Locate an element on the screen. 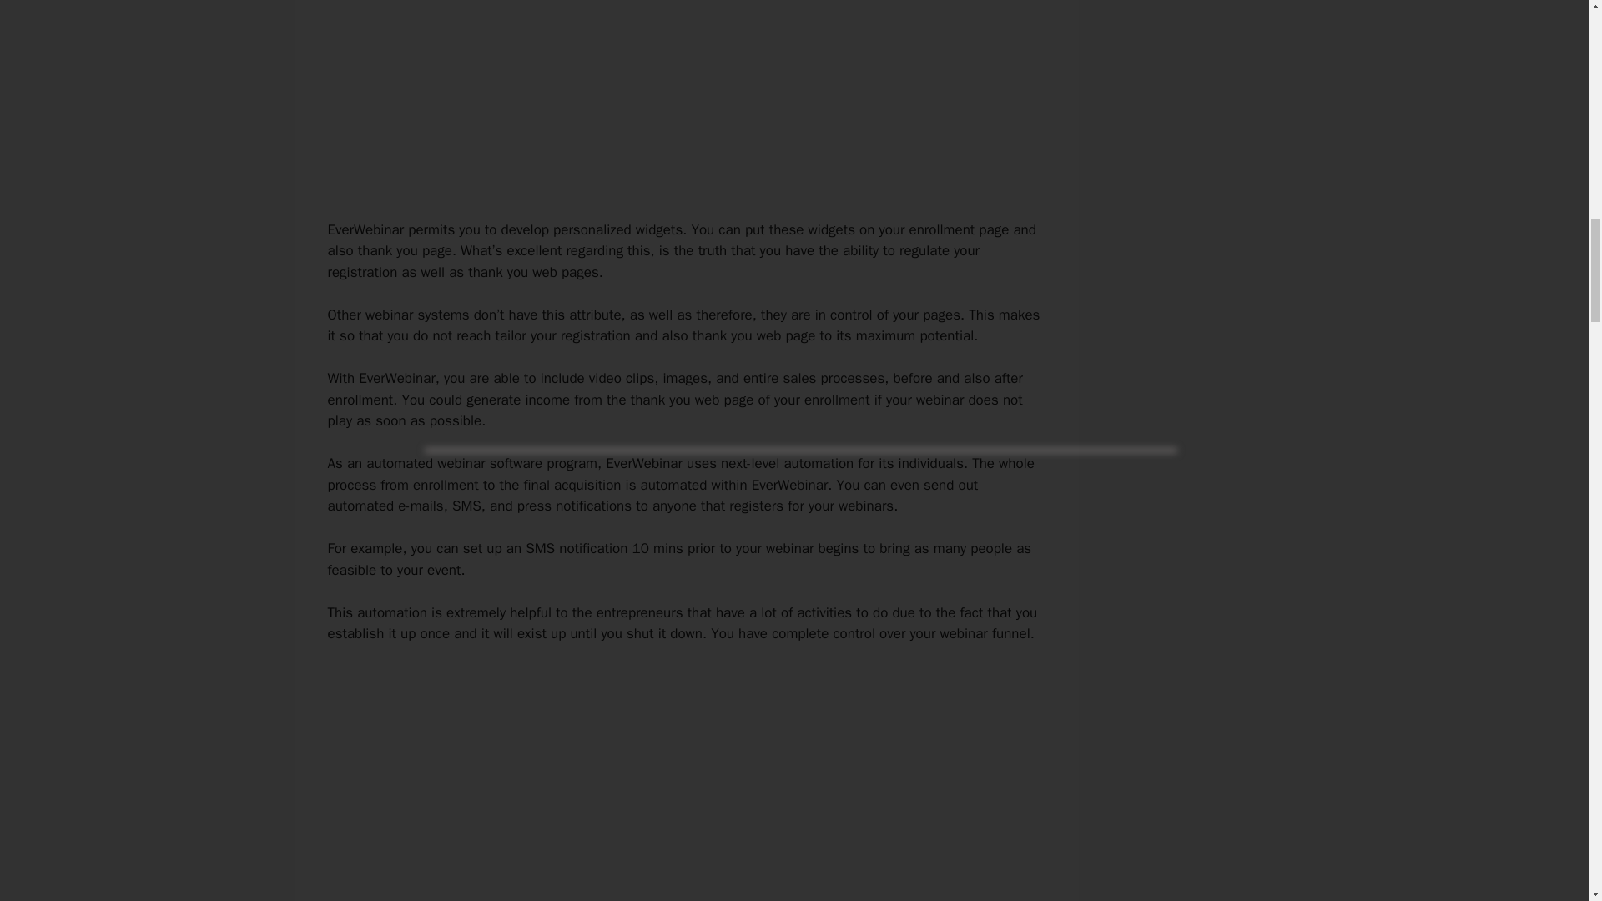 This screenshot has width=1602, height=901. YouTube video player is located at coordinates (681, 783).